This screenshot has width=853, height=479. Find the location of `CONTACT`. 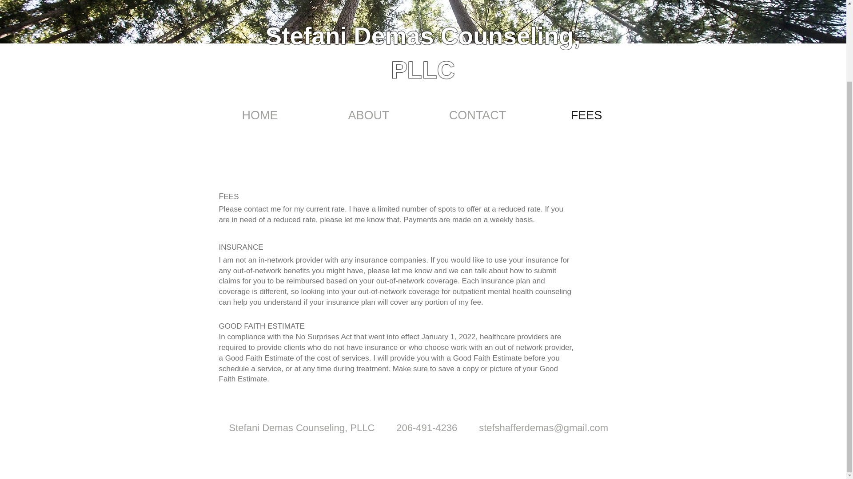

CONTACT is located at coordinates (477, 114).